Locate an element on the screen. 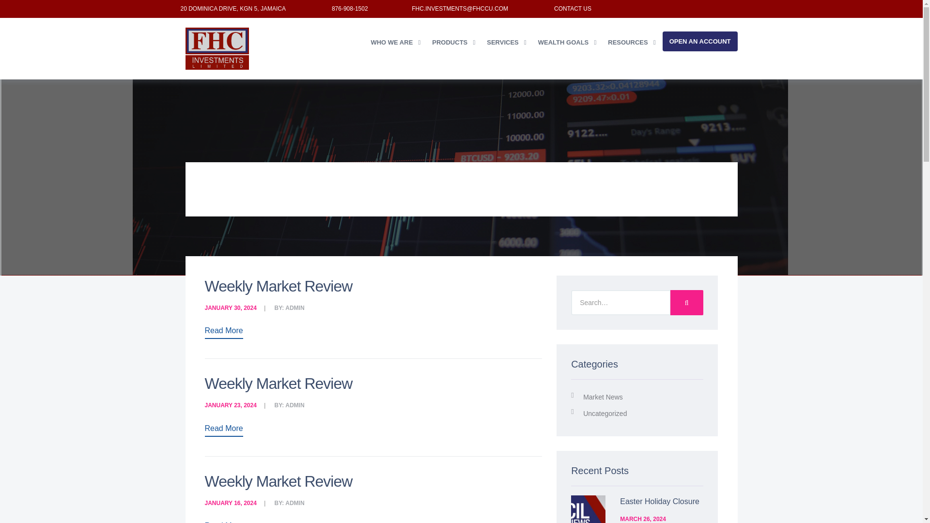 This screenshot has width=930, height=523. WEALTH GOALS is located at coordinates (568, 42).